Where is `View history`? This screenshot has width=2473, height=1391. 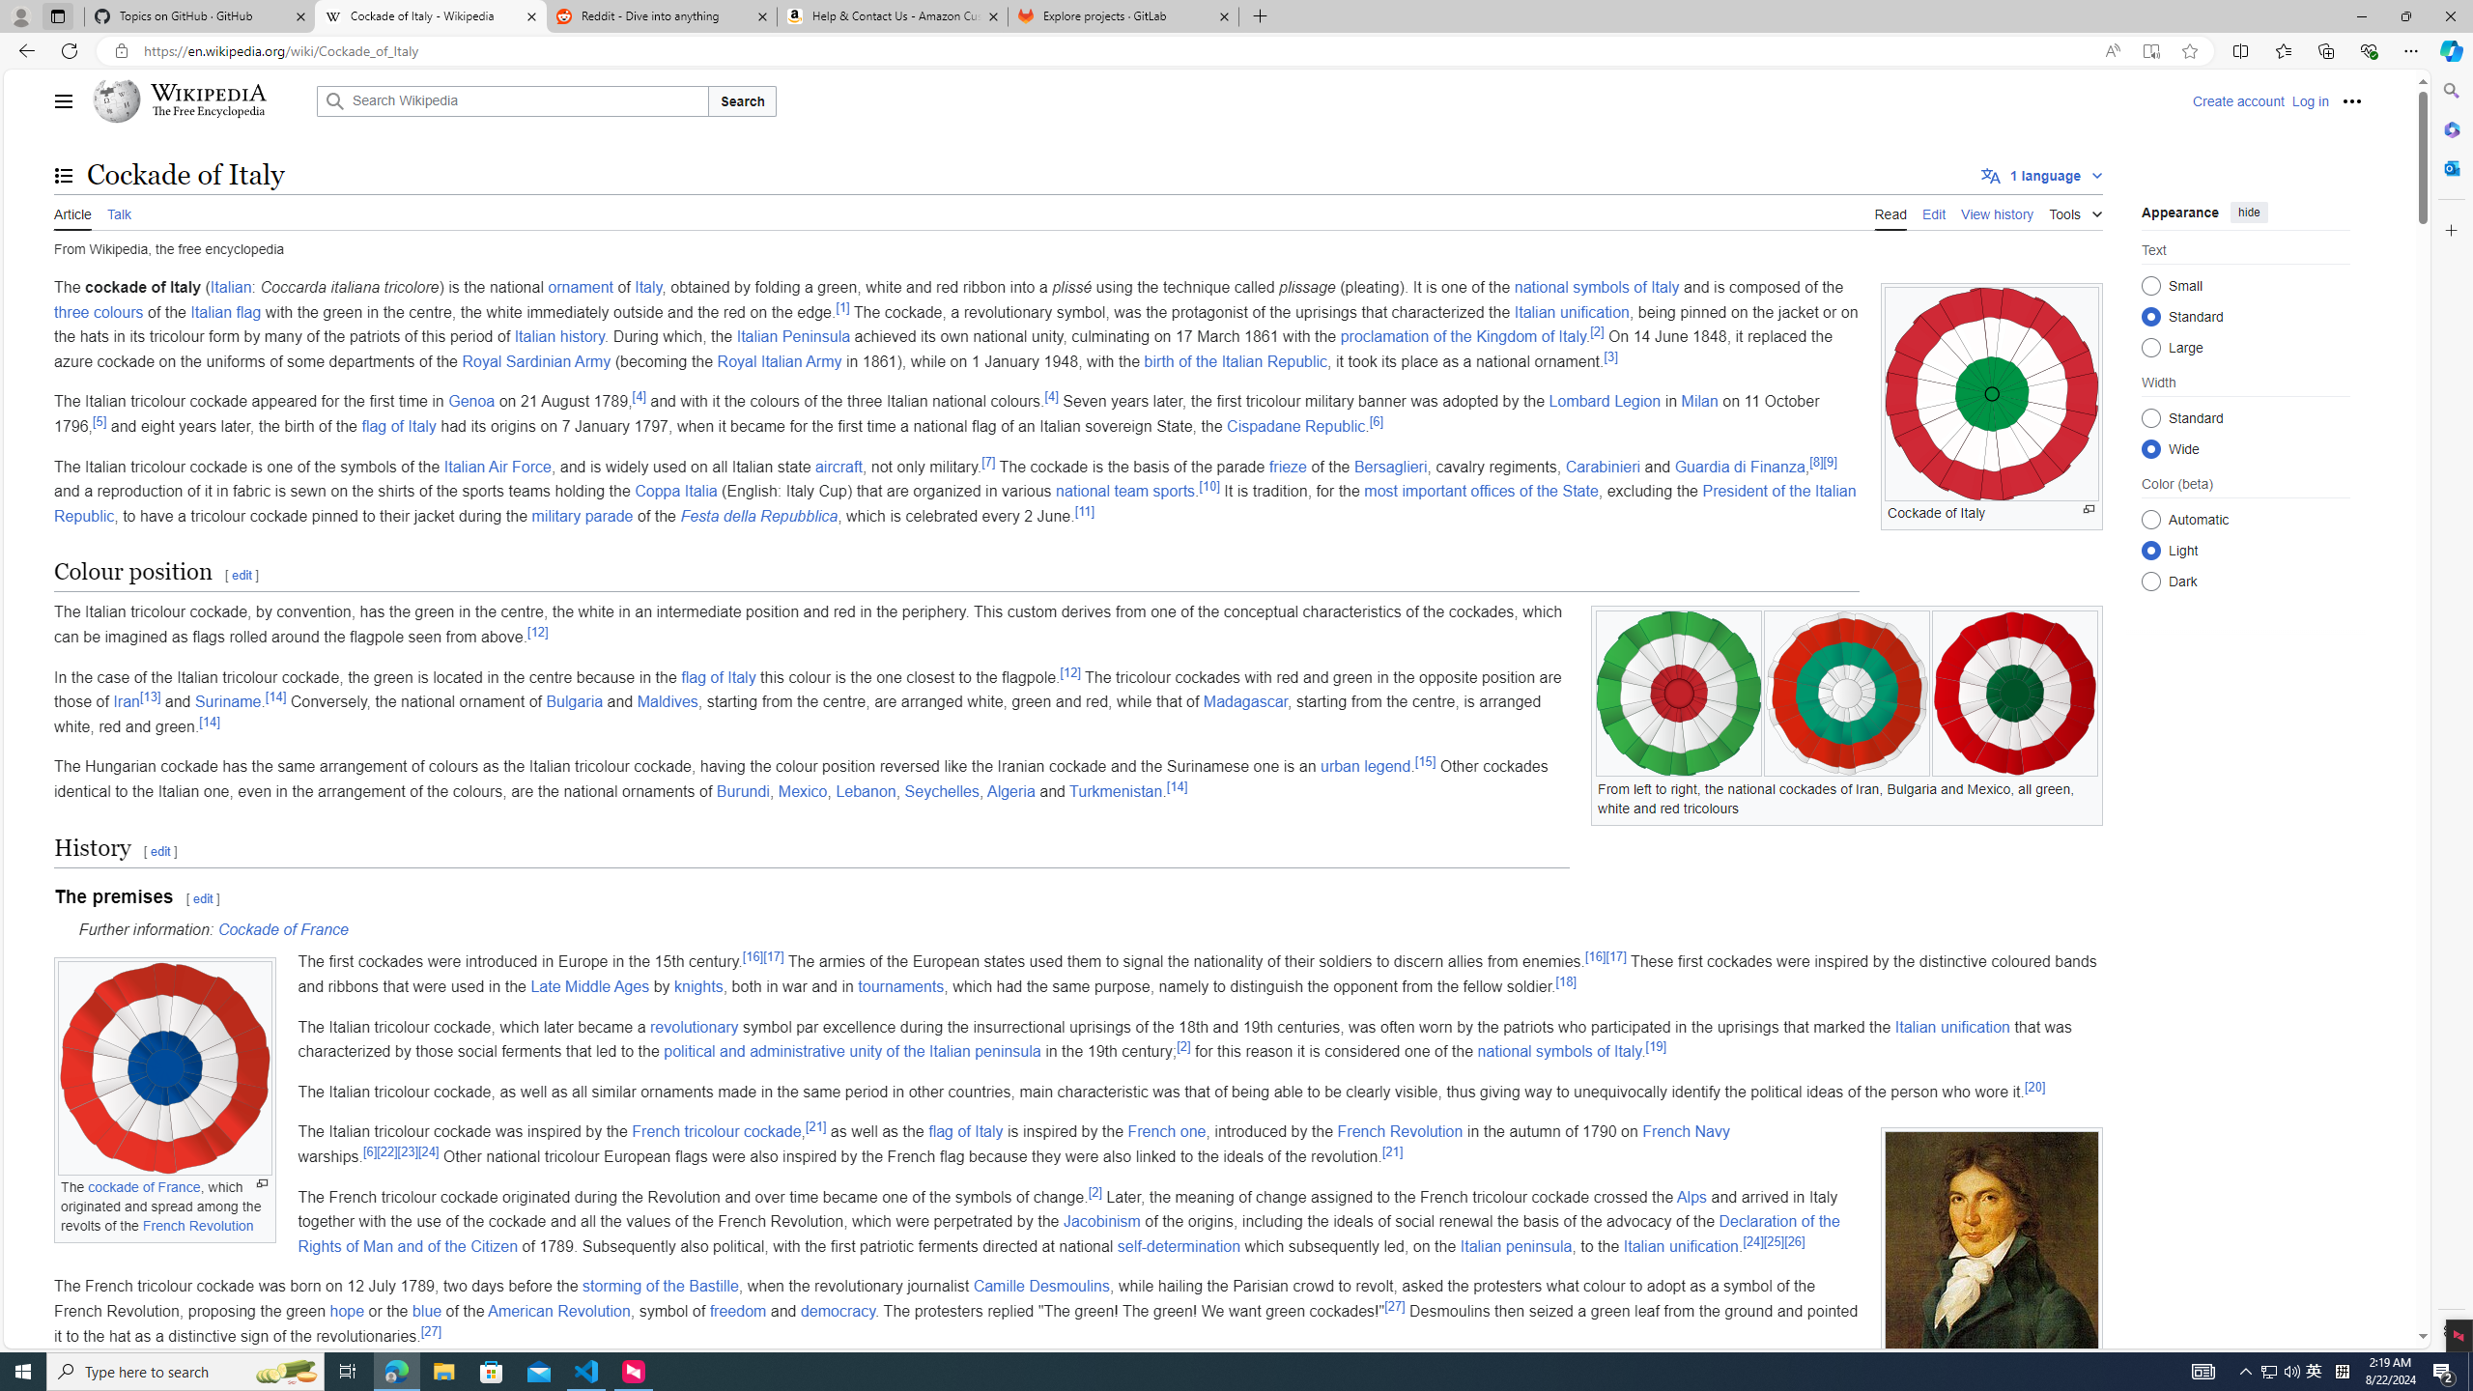
View history is located at coordinates (1998, 213).